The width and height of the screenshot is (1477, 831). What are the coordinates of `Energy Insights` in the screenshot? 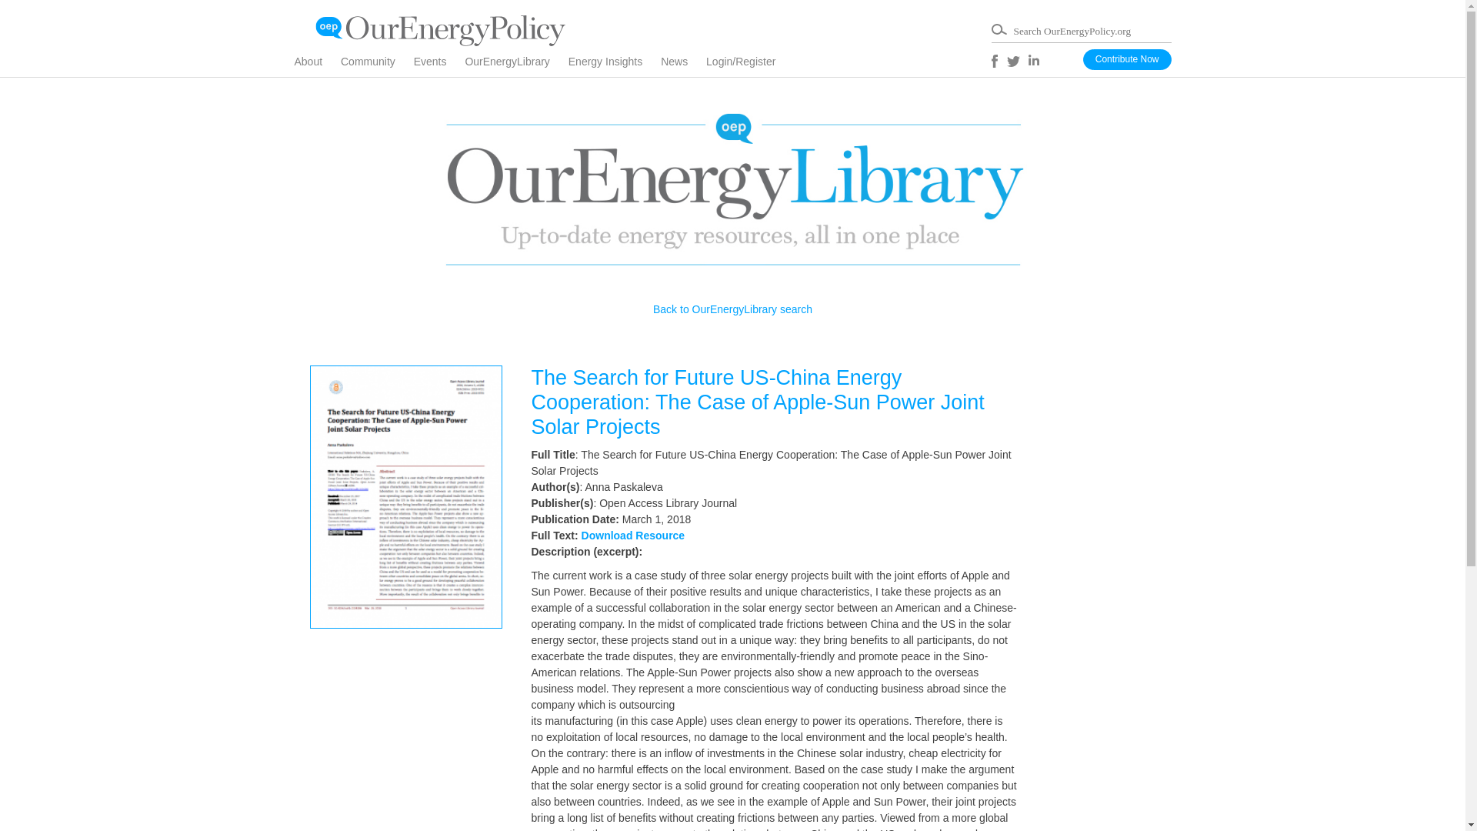 It's located at (614, 66).